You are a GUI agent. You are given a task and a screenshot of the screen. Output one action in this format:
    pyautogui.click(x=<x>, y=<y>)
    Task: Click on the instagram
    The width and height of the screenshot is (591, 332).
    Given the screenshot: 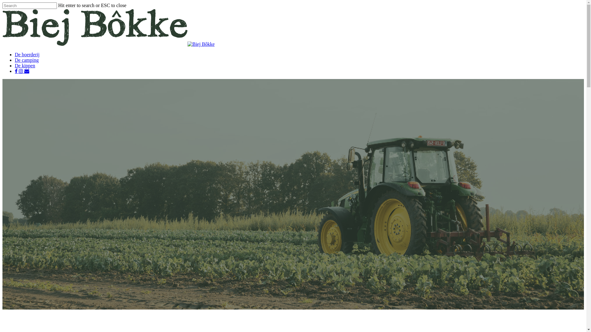 What is the action you would take?
    pyautogui.click(x=22, y=71)
    